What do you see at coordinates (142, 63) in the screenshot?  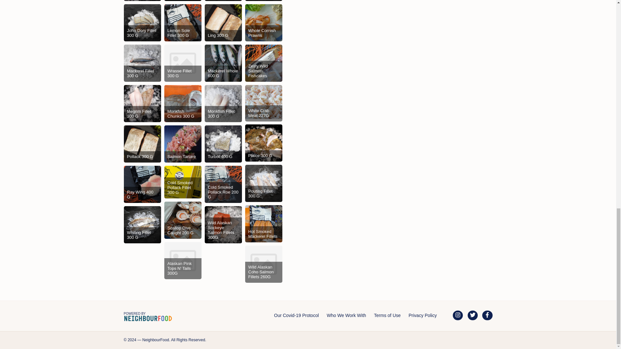 I see `Mackerel Fillet 300 G` at bounding box center [142, 63].